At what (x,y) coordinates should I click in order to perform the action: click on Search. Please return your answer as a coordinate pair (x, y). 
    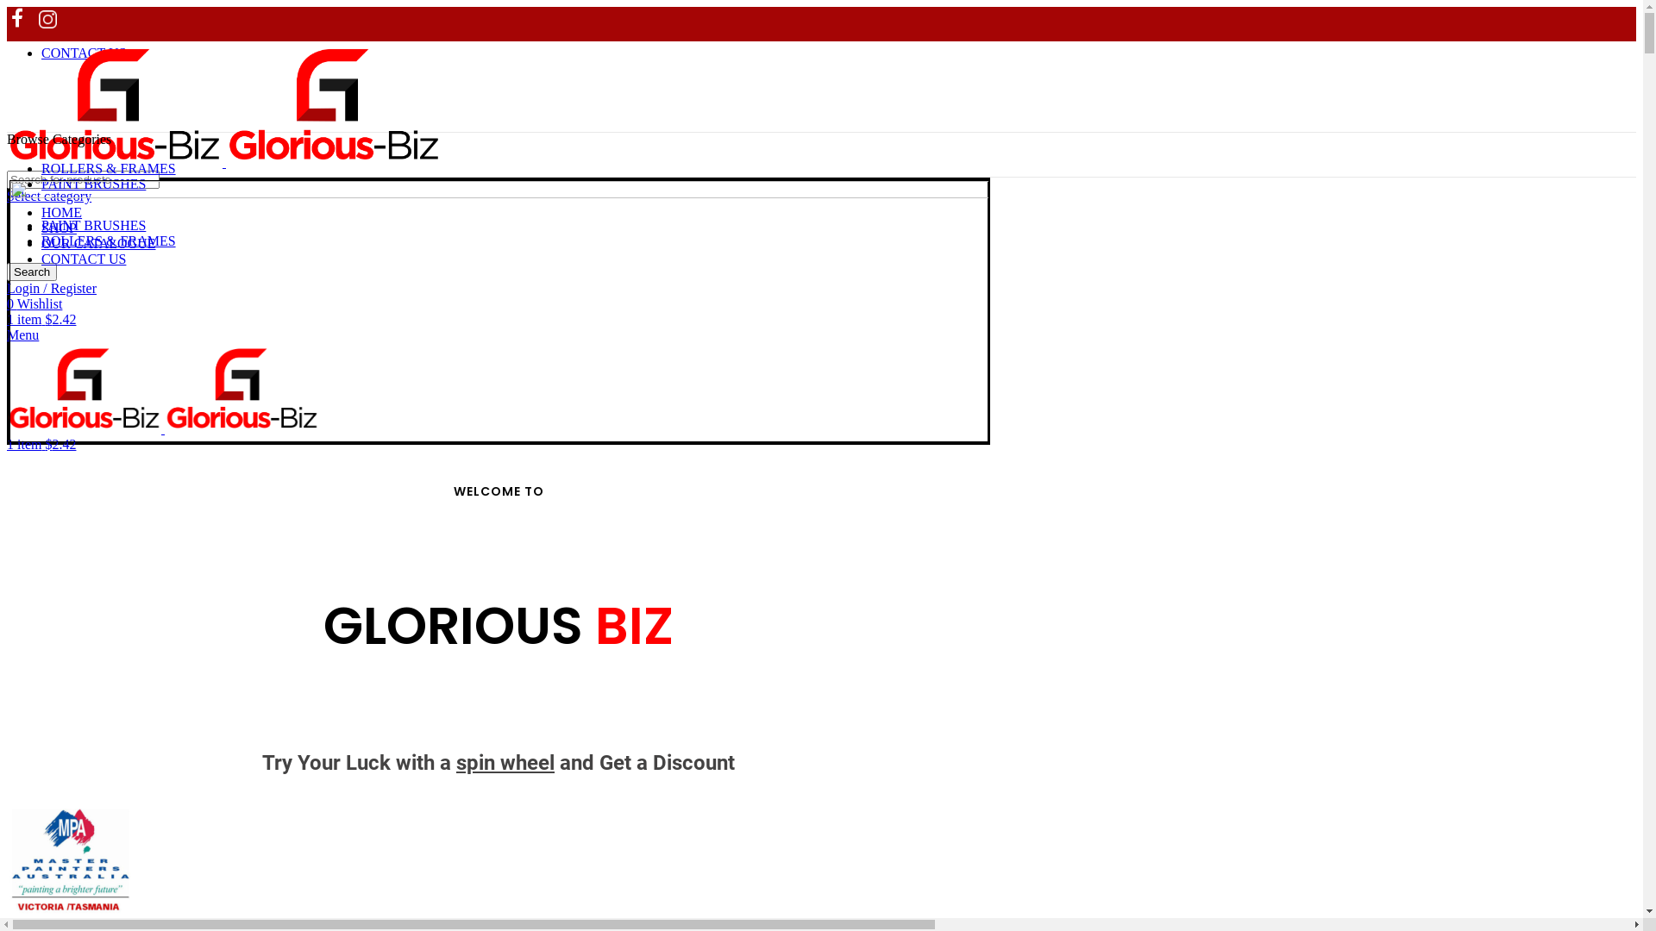
    Looking at the image, I should click on (32, 272).